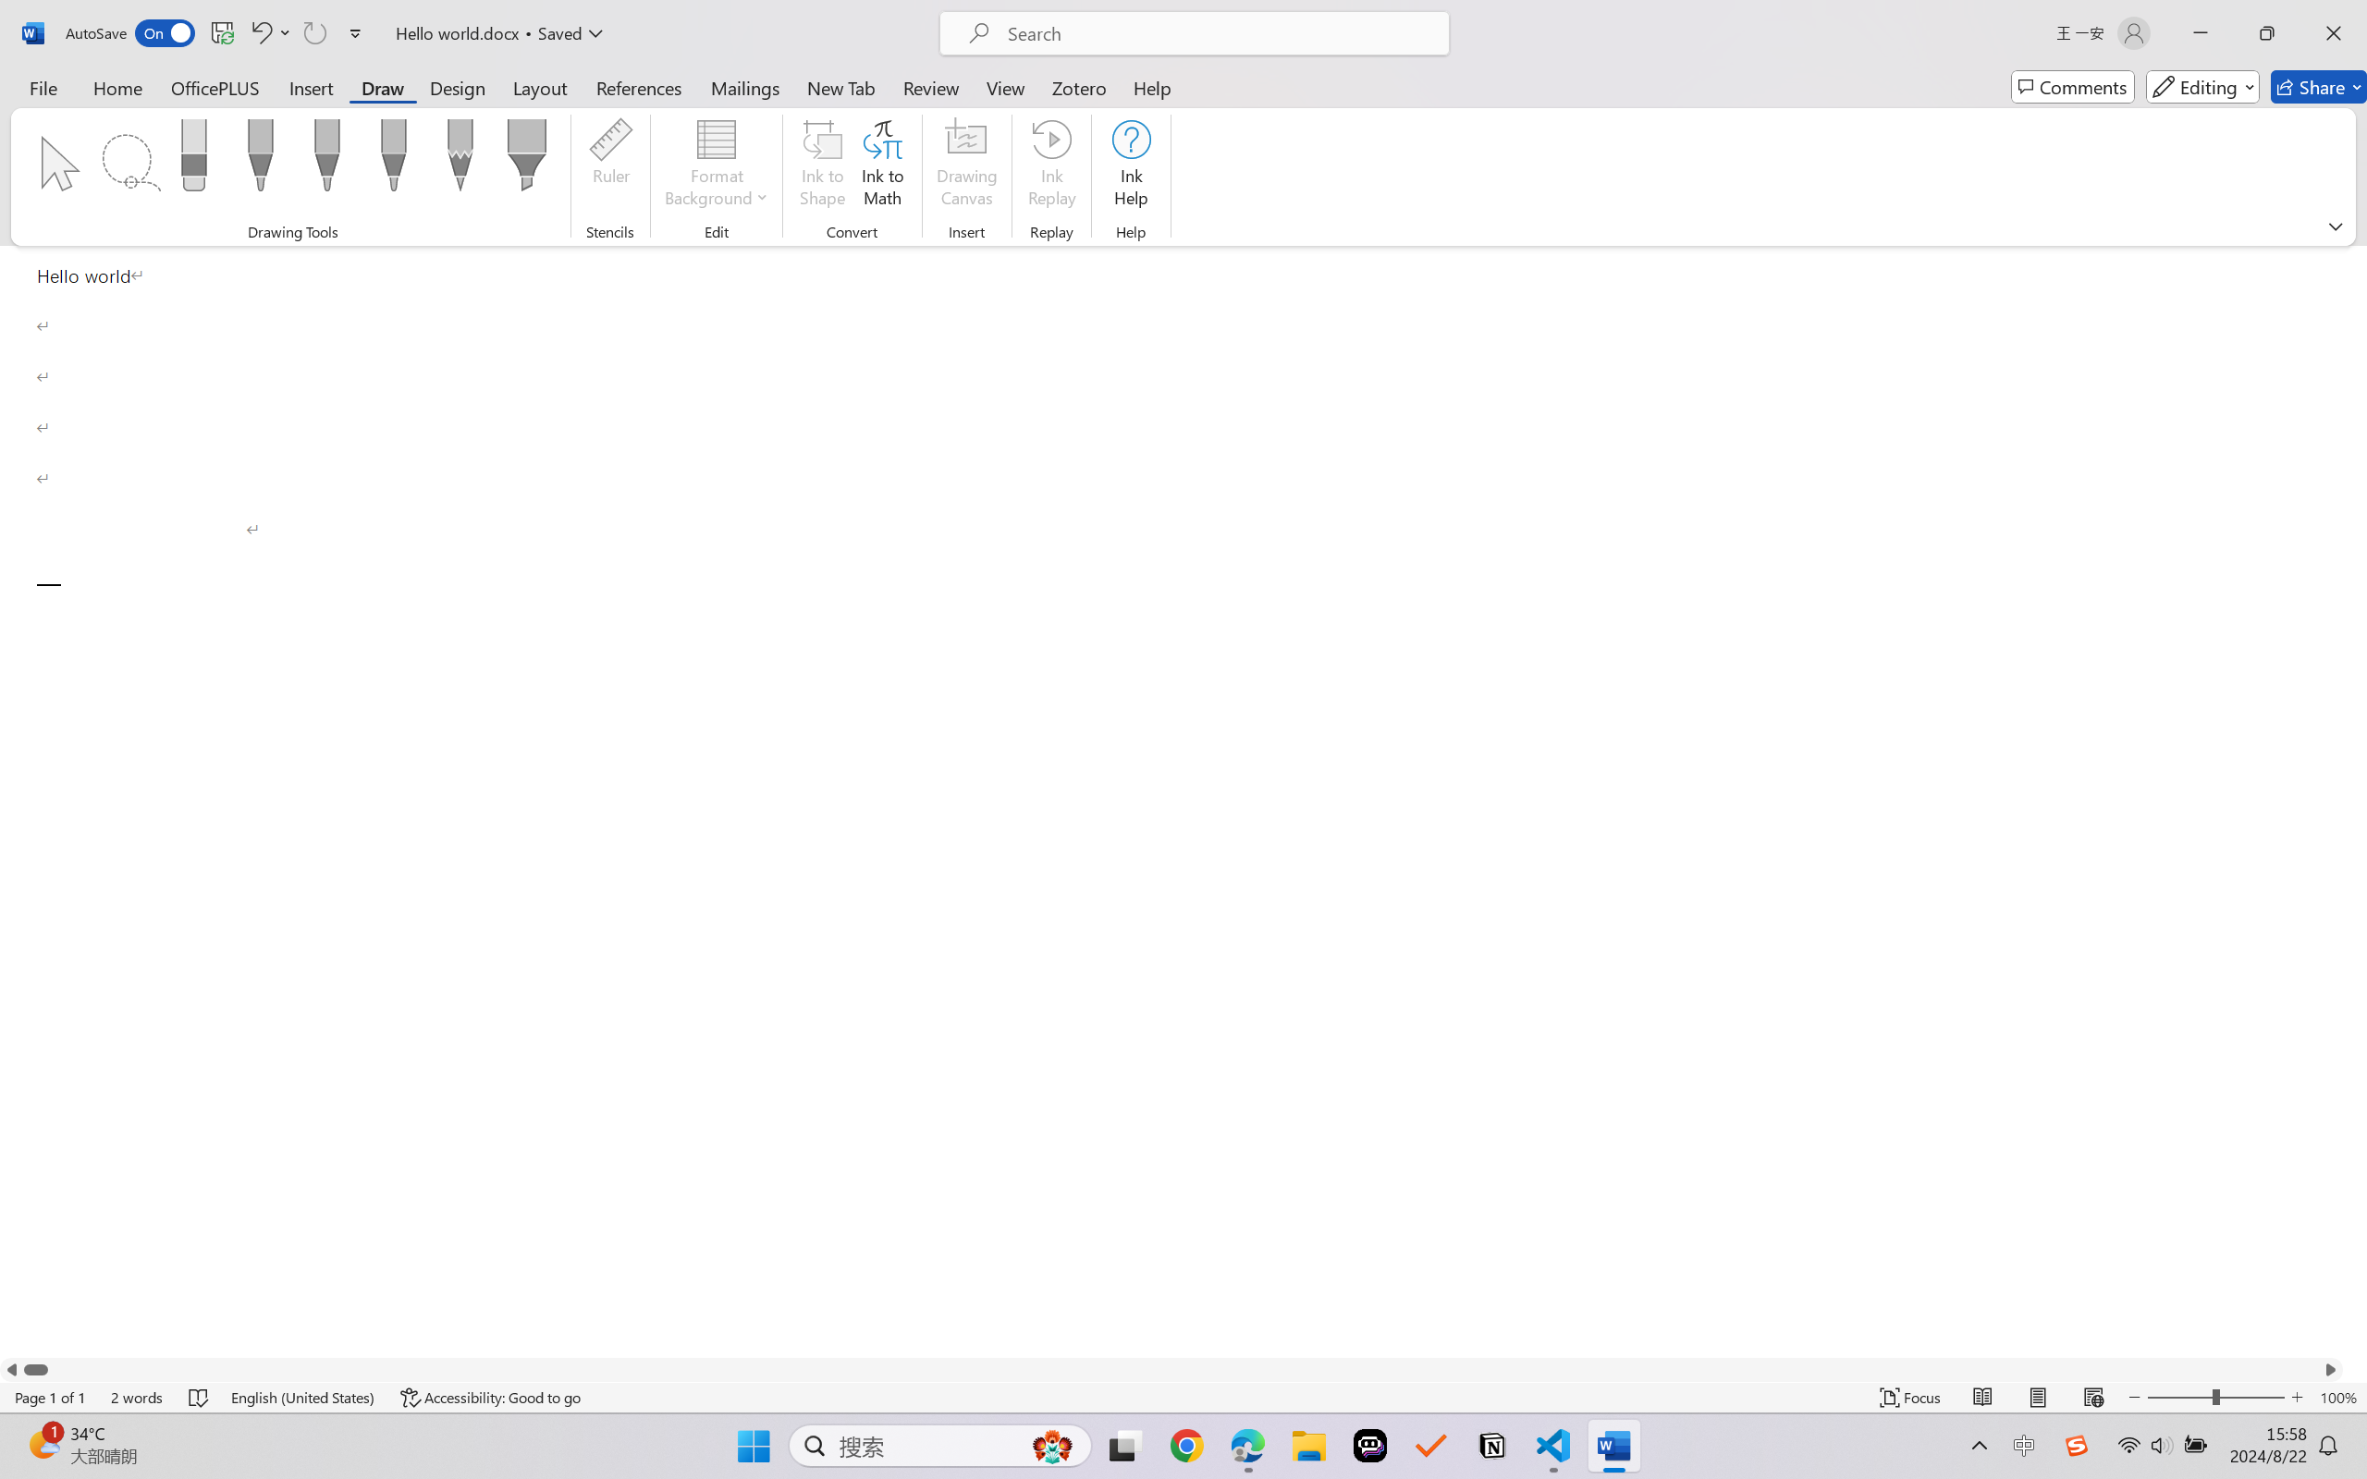 The height and width of the screenshot is (1479, 2367). I want to click on Microsoft search, so click(1219, 33).